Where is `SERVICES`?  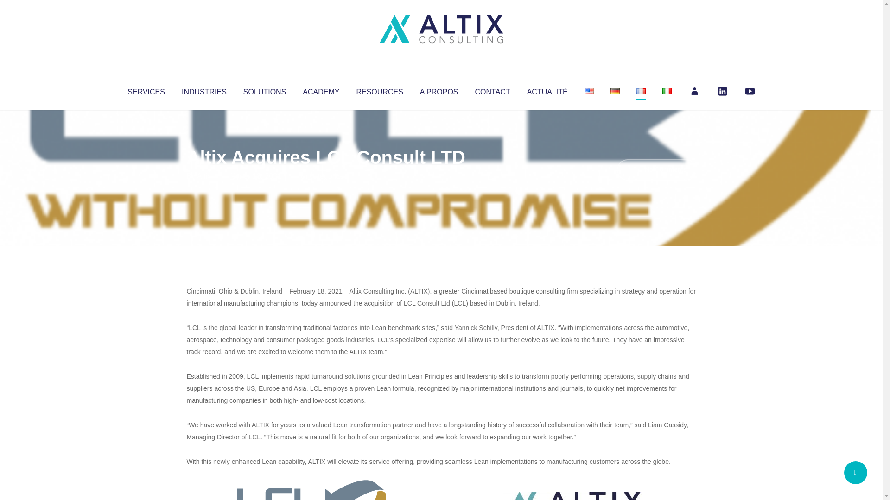
SERVICES is located at coordinates (146, 90).